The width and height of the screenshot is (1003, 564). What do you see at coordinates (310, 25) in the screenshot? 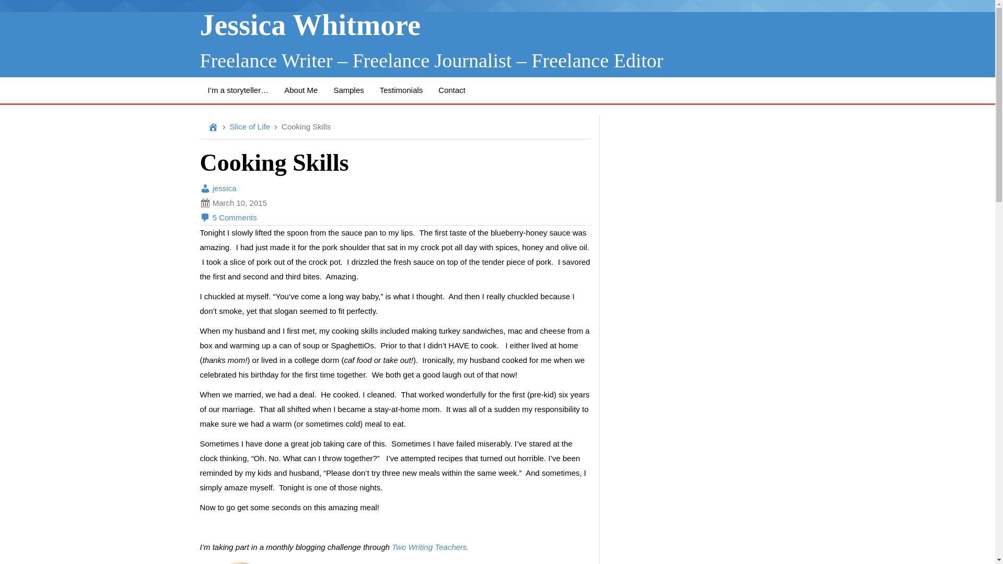
I see `Jessica Whitmore` at bounding box center [310, 25].